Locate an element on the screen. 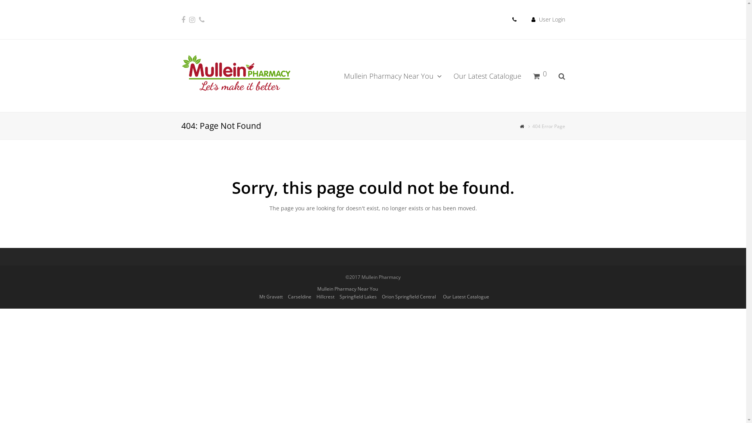 The image size is (752, 423). Mullein Pharmacy Near You is located at coordinates (392, 76).